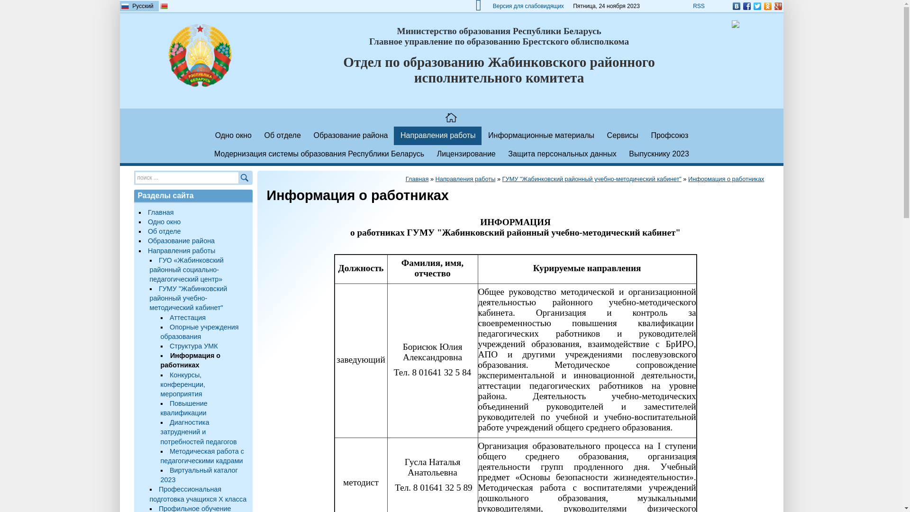  What do you see at coordinates (778, 6) in the screenshot?
I see `Google Plus` at bounding box center [778, 6].